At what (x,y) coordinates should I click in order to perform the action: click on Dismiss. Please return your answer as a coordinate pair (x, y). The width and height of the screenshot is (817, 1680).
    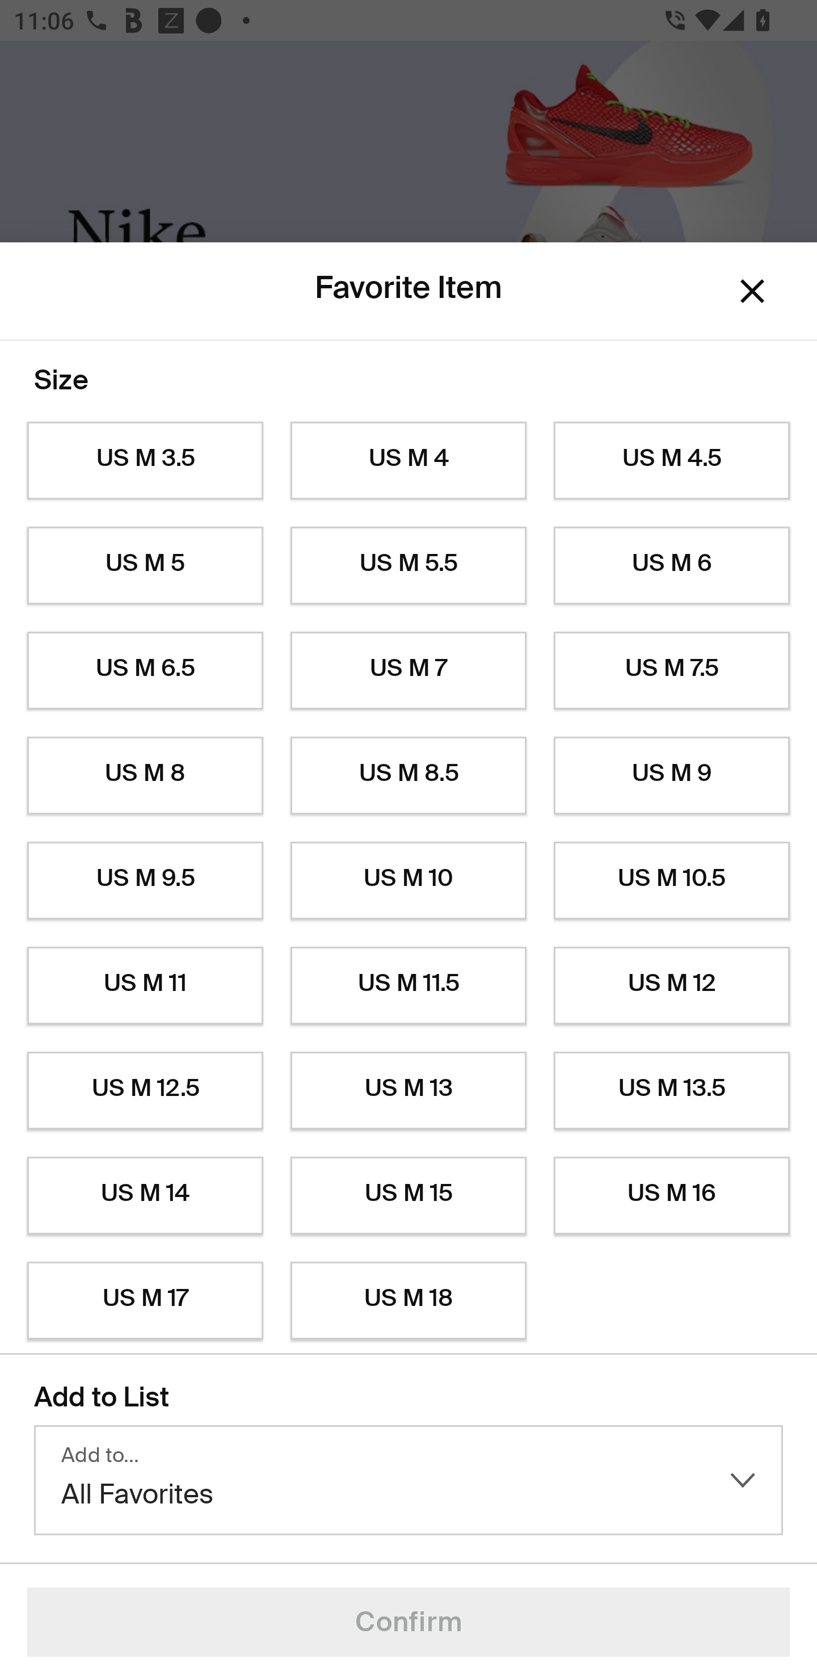
    Looking at the image, I should click on (752, 292).